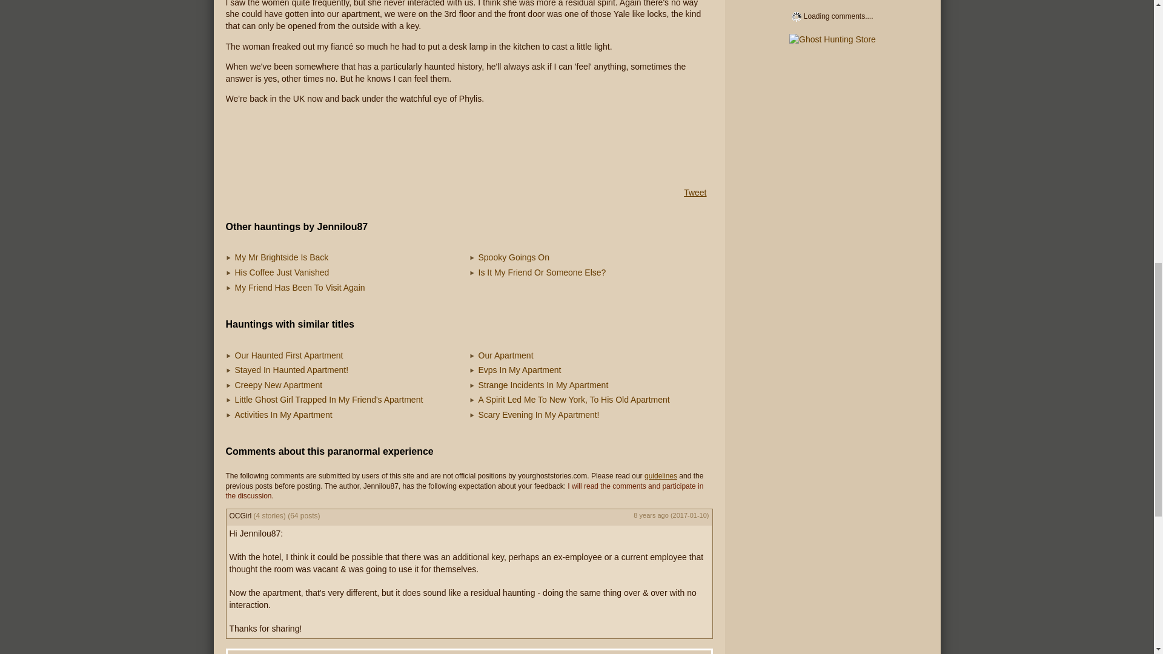  Describe the element at coordinates (282, 257) in the screenshot. I see `My Mr Brightside Is Back` at that location.